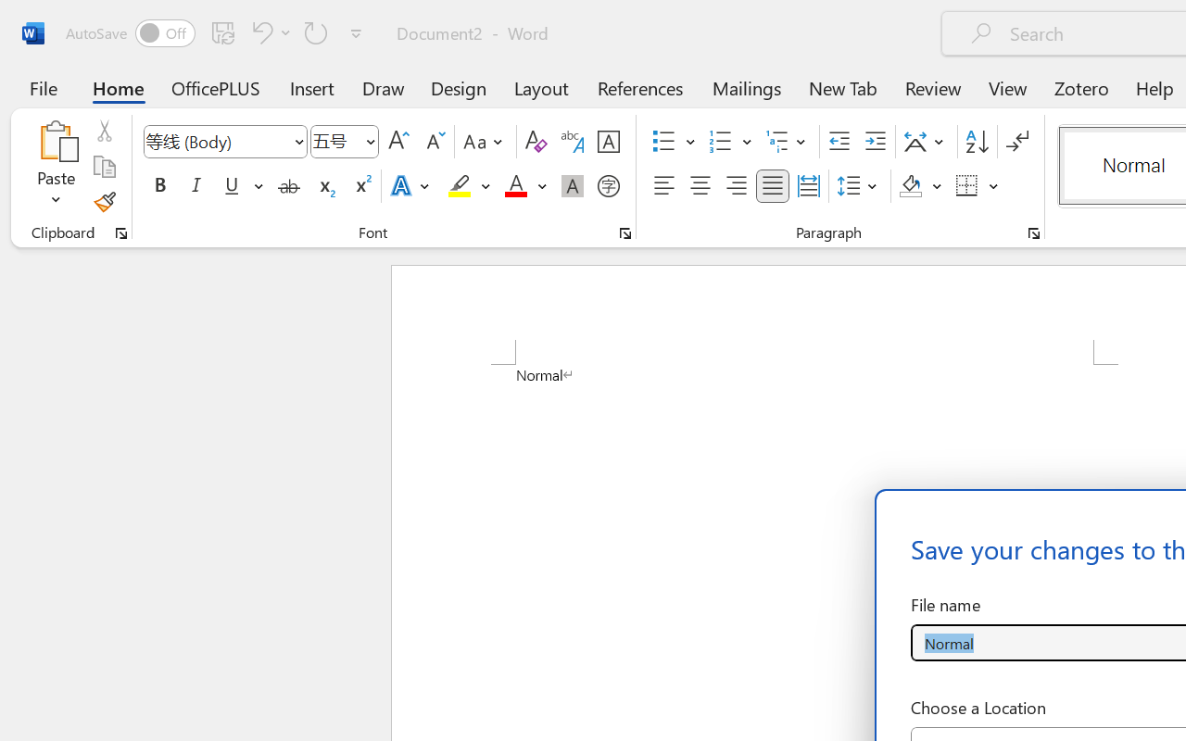 The height and width of the screenshot is (741, 1186). Describe the element at coordinates (335, 141) in the screenshot. I see `Font Size` at that location.